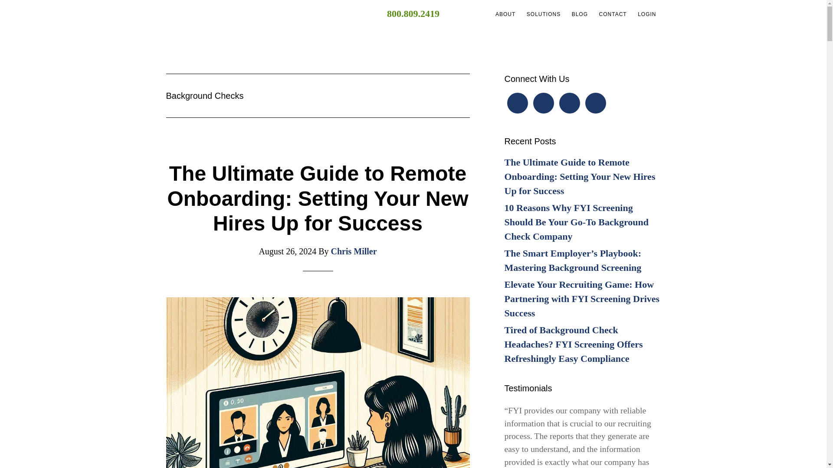  I want to click on 800.809.2419, so click(413, 14).